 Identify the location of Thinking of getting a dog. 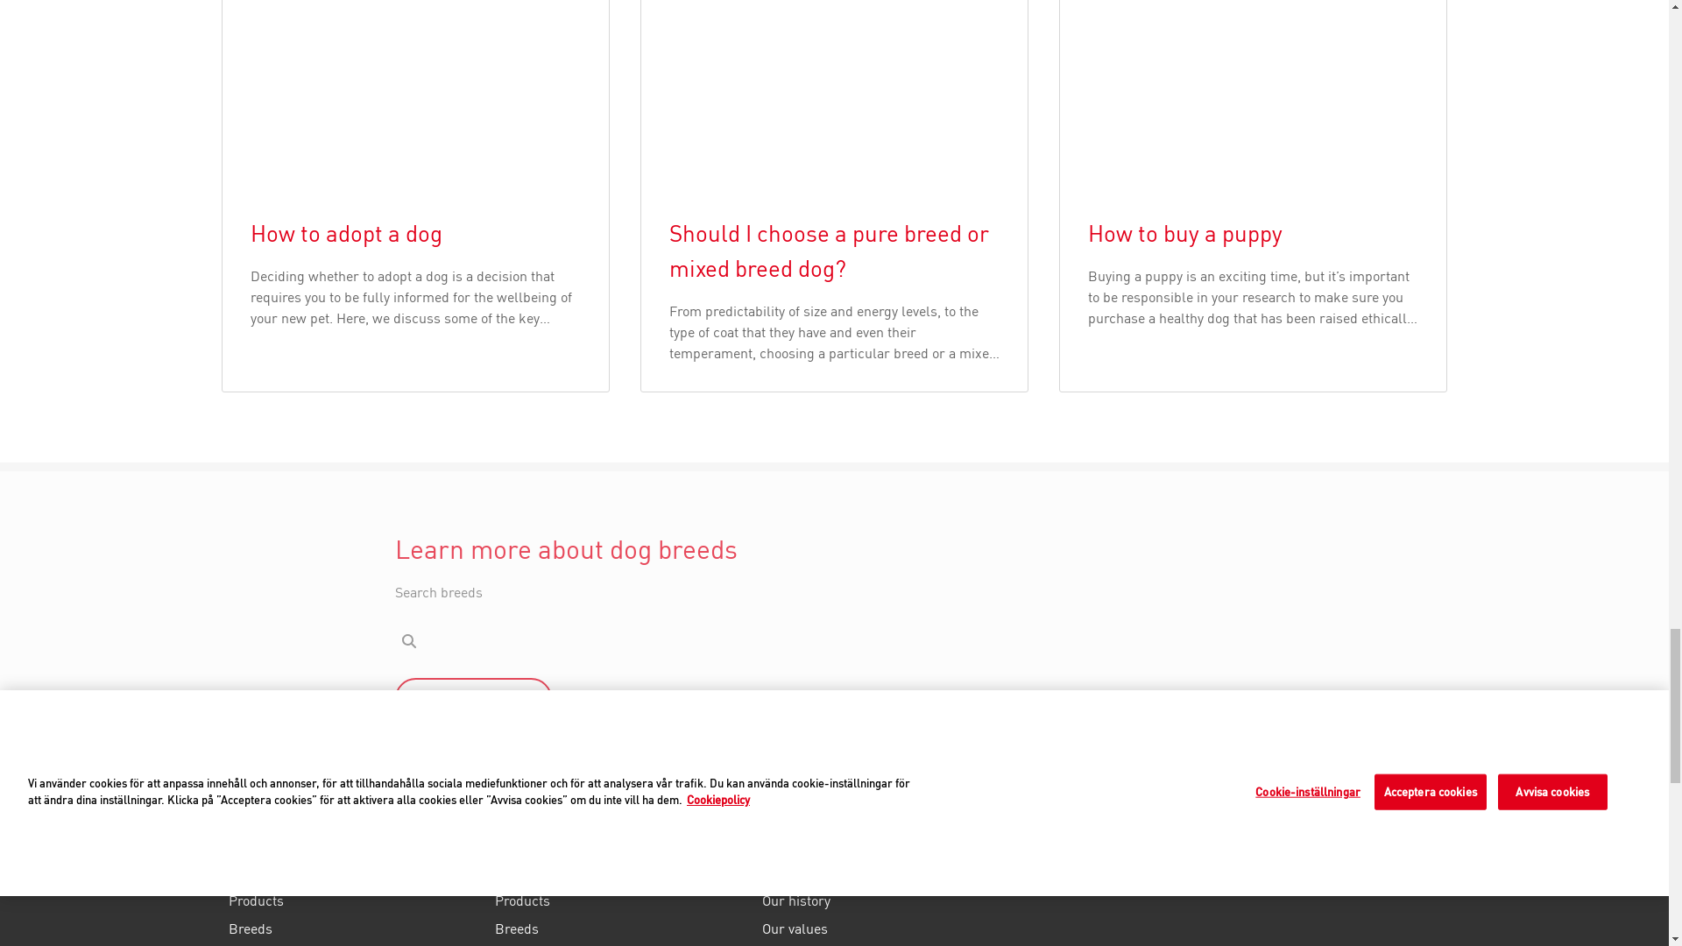
(621, 944).